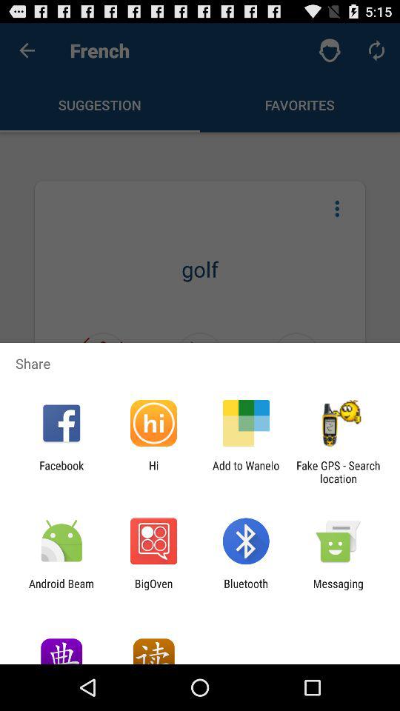  Describe the element at coordinates (338, 590) in the screenshot. I see `flip until messaging app` at that location.